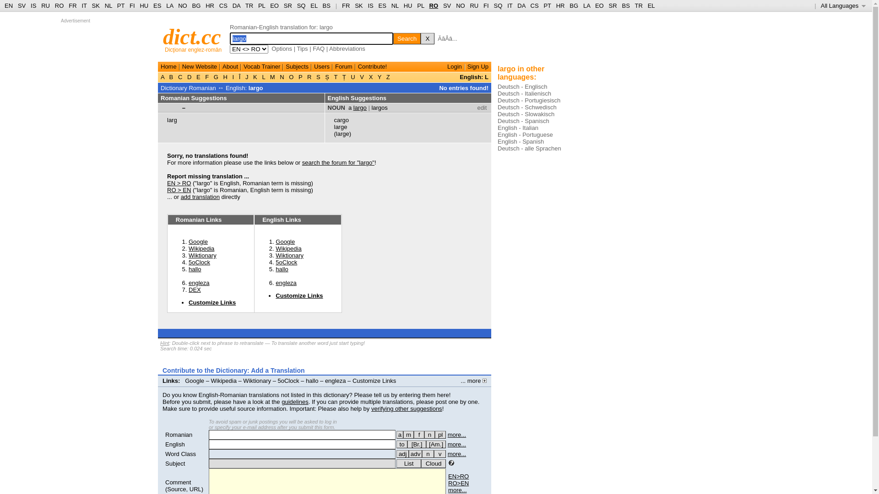 The height and width of the screenshot is (494, 879). Describe the element at coordinates (379, 77) in the screenshot. I see `Y` at that location.